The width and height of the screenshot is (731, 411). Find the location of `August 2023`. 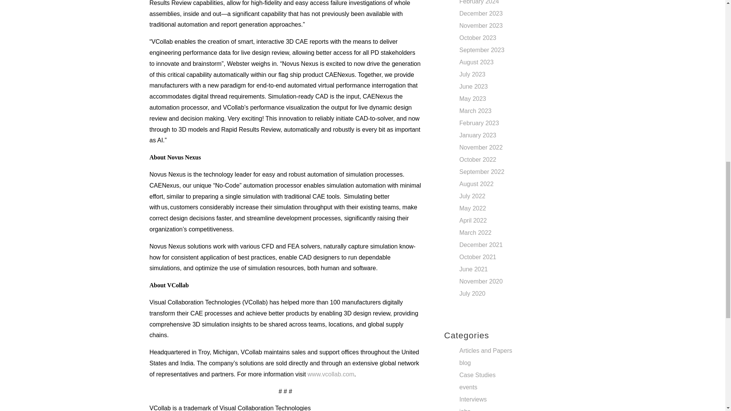

August 2023 is located at coordinates (476, 62).